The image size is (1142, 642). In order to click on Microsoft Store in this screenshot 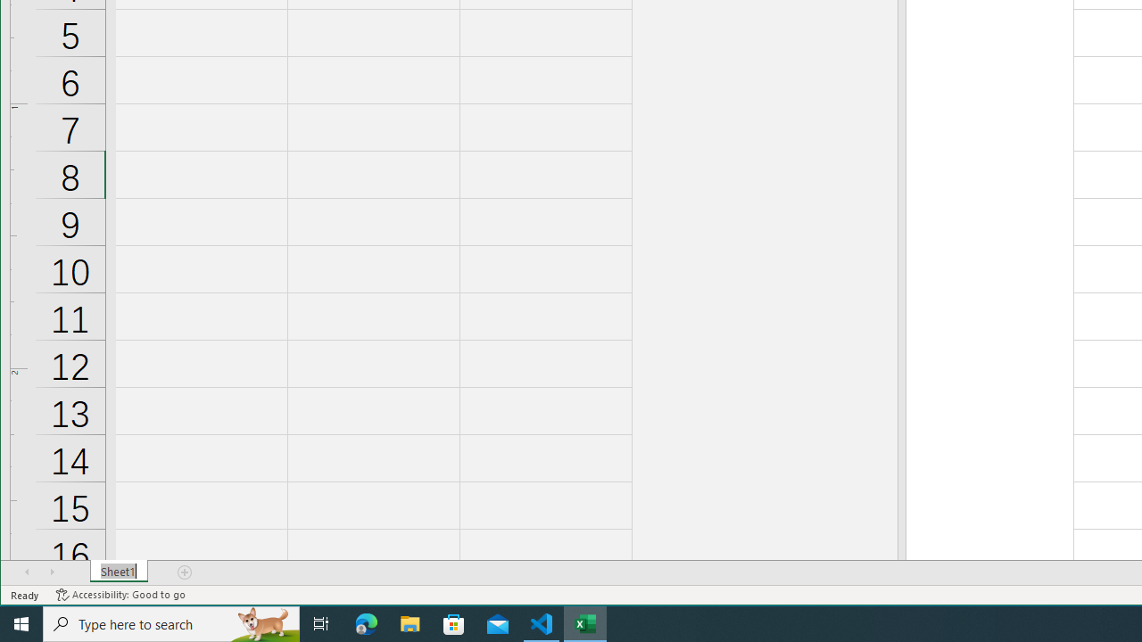, I will do `click(454, 624)`.